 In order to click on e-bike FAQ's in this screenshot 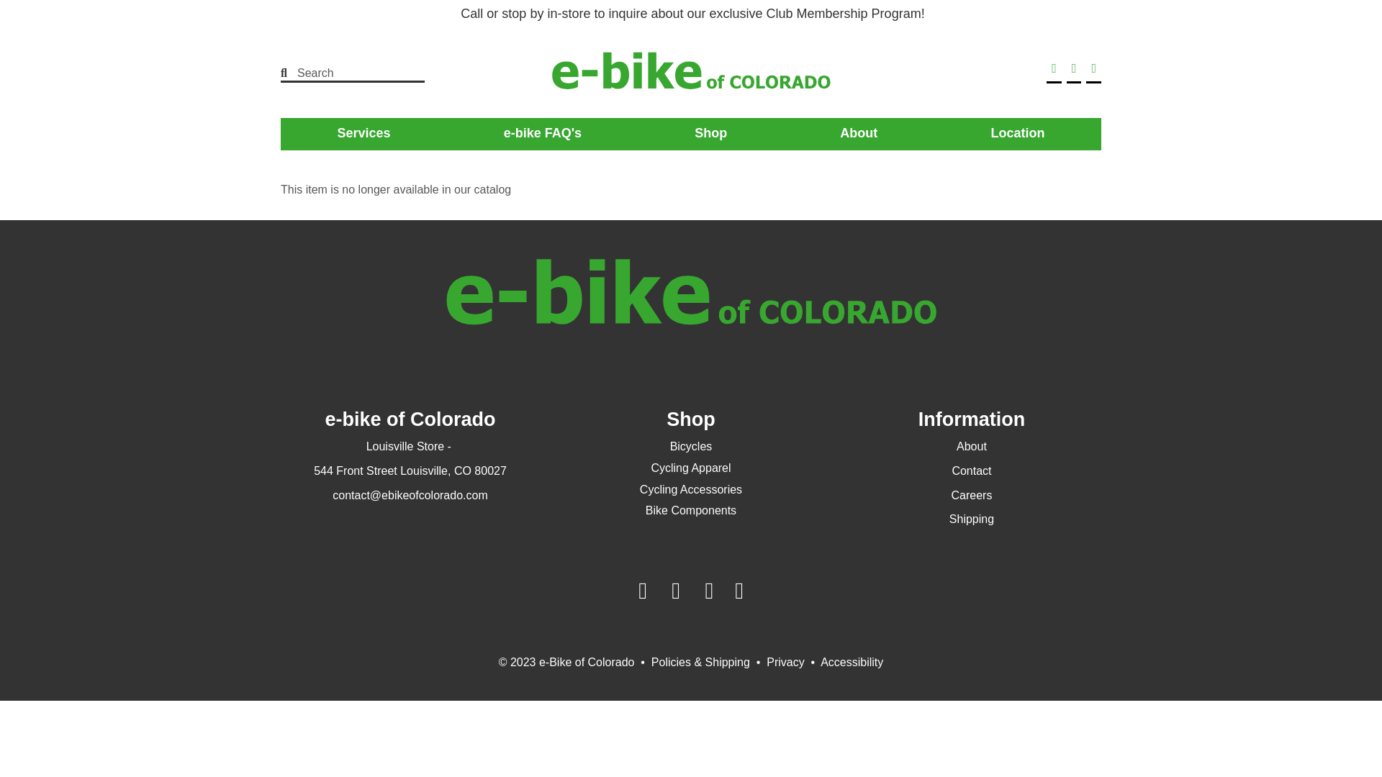, I will do `click(542, 133)`.